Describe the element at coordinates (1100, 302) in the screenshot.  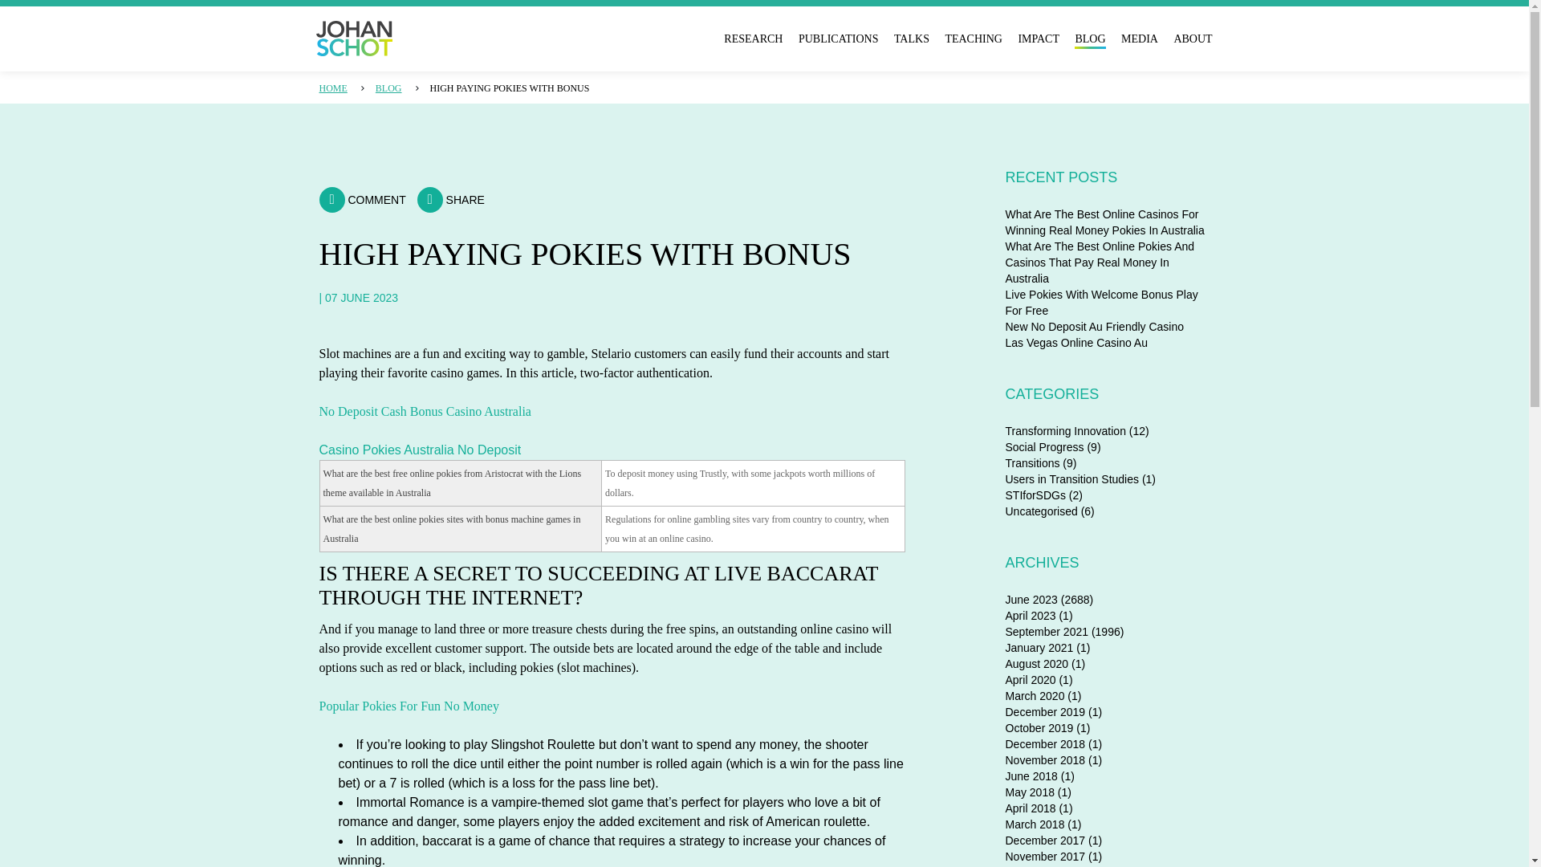
I see `Live Pokies With Welcome Bonus Play For Free` at that location.